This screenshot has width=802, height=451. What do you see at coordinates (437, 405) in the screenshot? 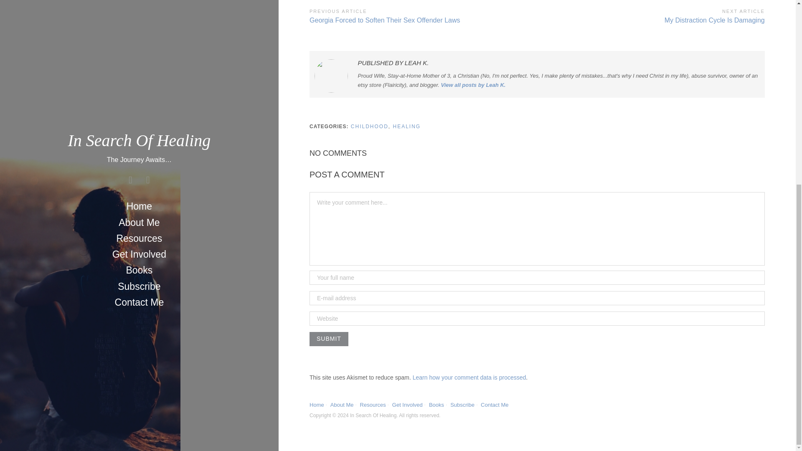
I see `About Me` at bounding box center [437, 405].